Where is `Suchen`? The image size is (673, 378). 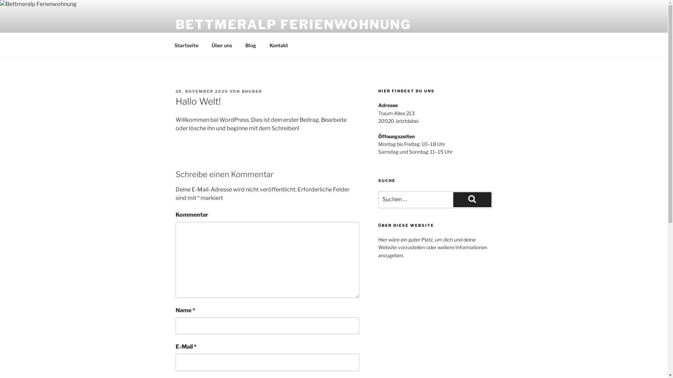 Suchen is located at coordinates (472, 199).